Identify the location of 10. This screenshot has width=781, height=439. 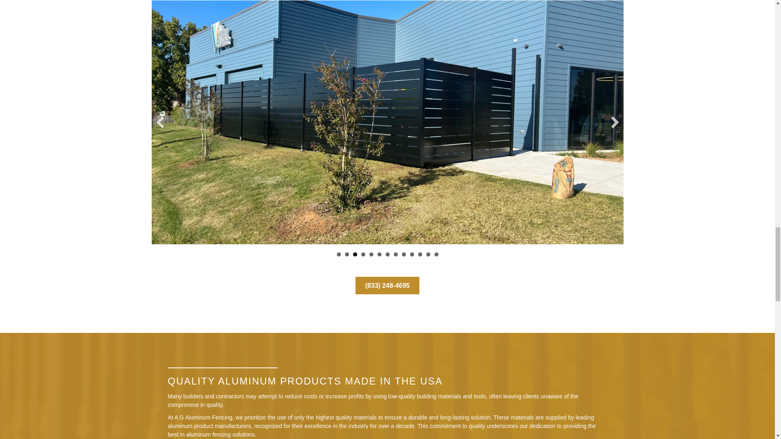
(412, 254).